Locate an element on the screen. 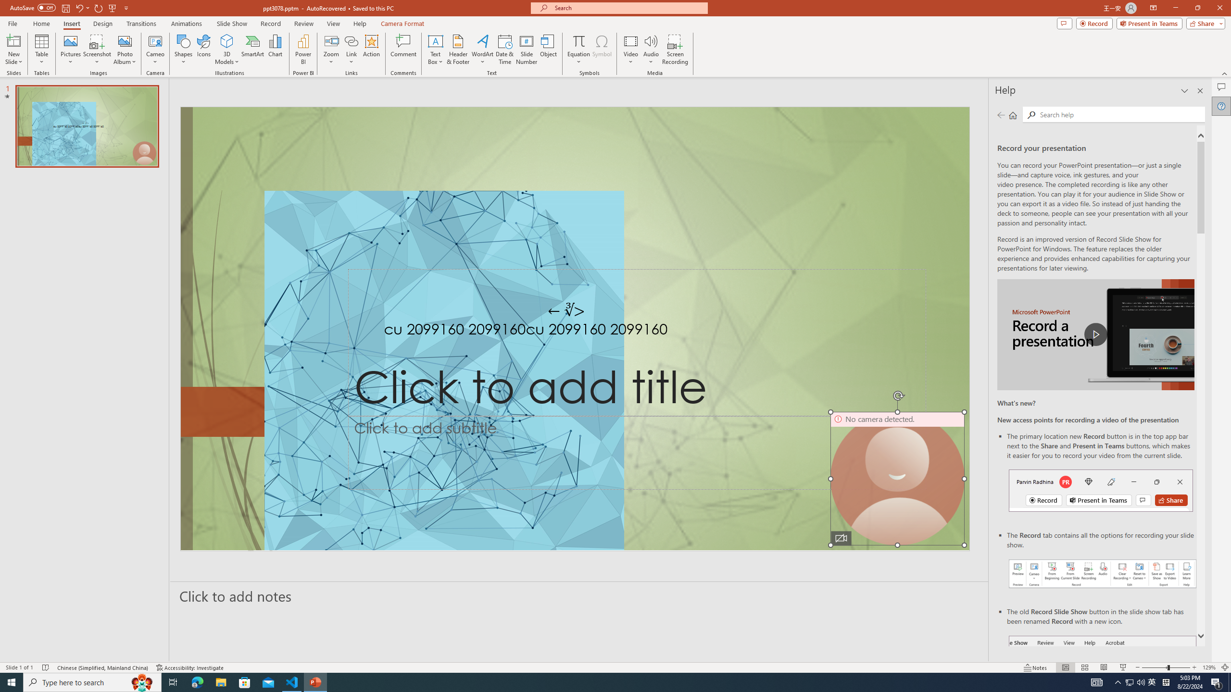 This screenshot has width=1231, height=692. TextBox 7 is located at coordinates (566, 310).